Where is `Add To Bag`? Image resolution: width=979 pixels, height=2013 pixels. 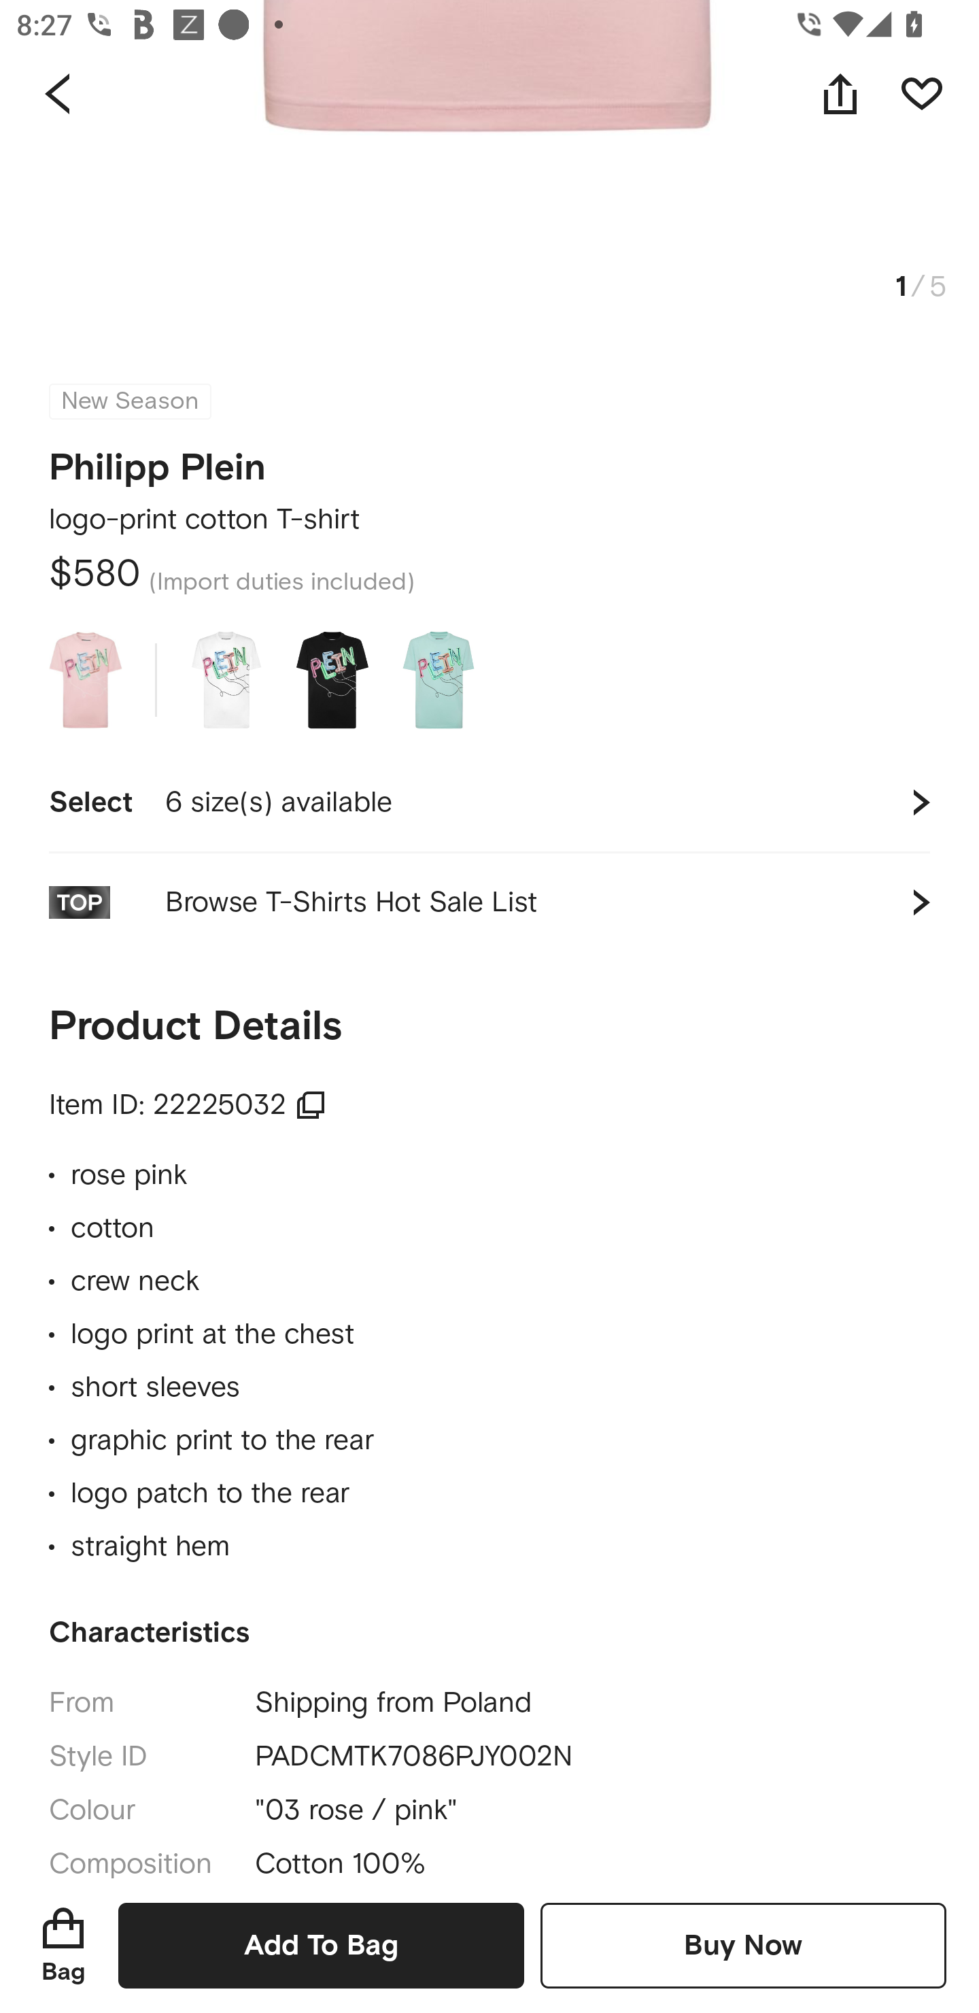 Add To Bag is located at coordinates (321, 1945).